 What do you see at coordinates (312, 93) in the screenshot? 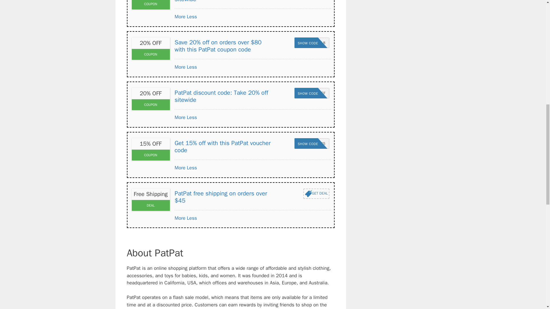
I see `Less` at bounding box center [312, 93].